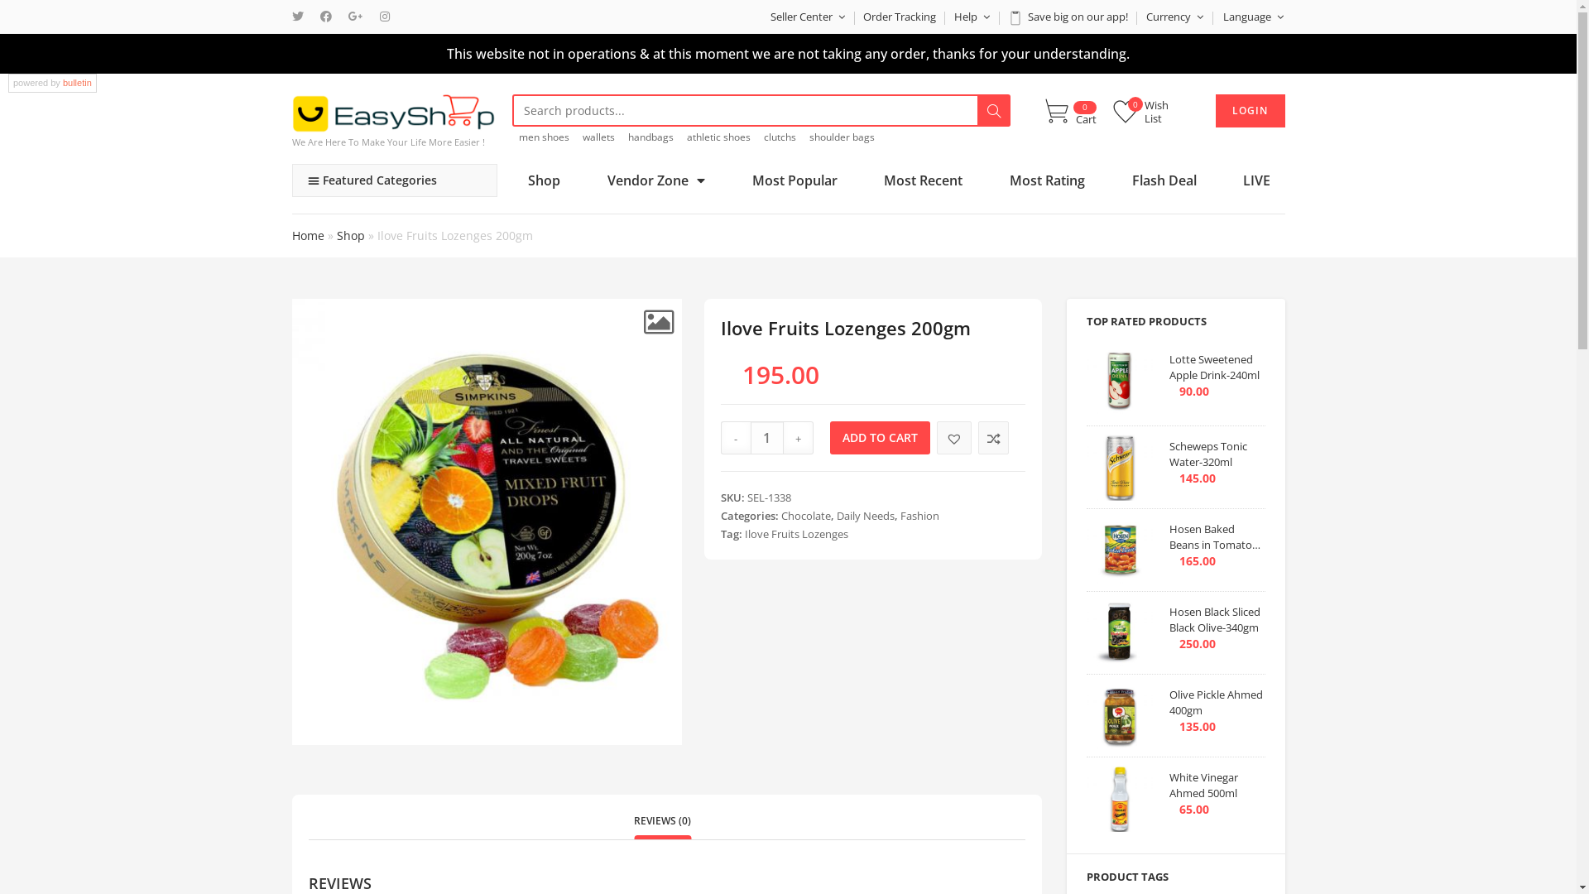  What do you see at coordinates (1068, 17) in the screenshot?
I see `Save big on our app!` at bounding box center [1068, 17].